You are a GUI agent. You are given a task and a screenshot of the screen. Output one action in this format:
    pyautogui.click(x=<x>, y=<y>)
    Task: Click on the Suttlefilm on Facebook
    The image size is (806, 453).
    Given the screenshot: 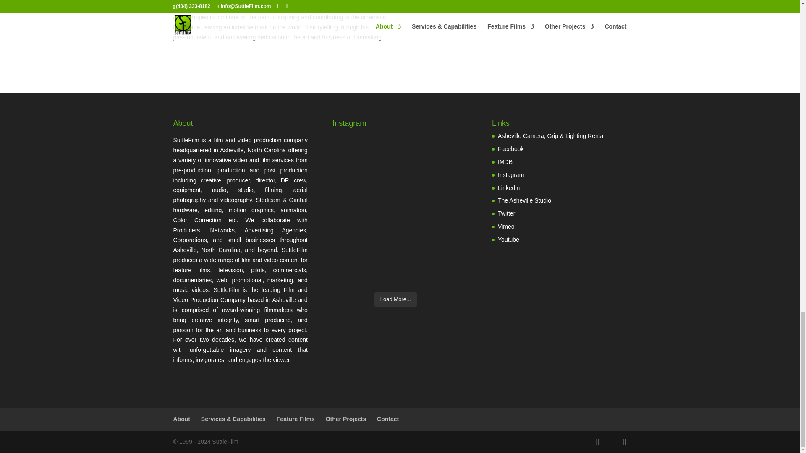 What is the action you would take?
    pyautogui.click(x=510, y=148)
    